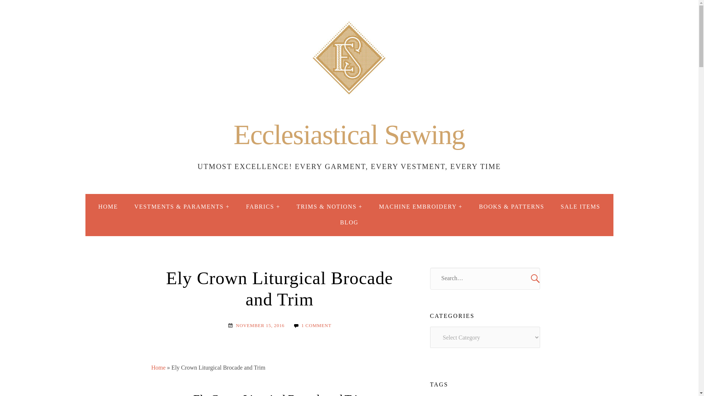  Describe the element at coordinates (349, 135) in the screenshot. I see `Home` at that location.